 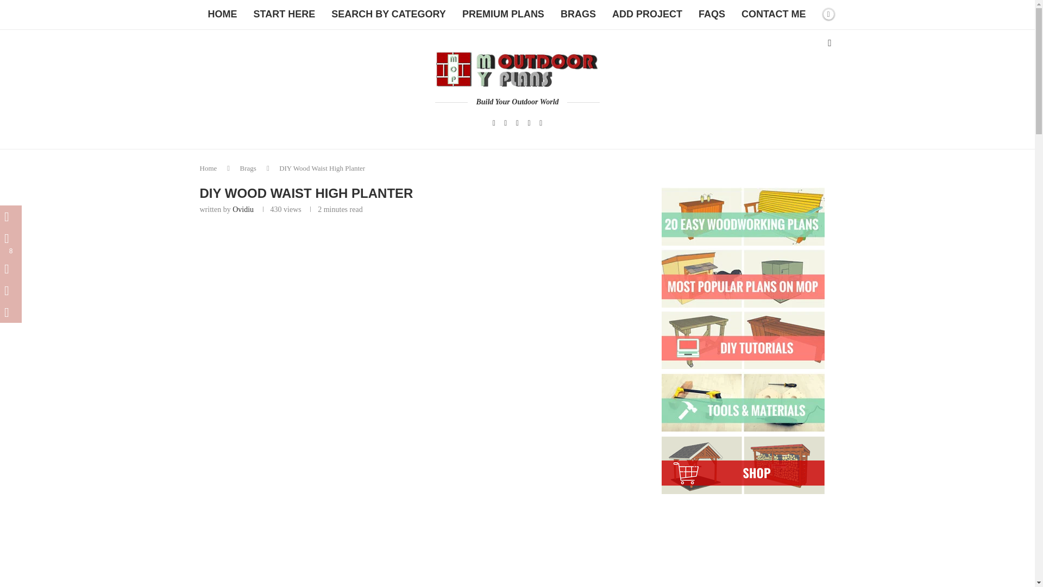 What do you see at coordinates (712, 15) in the screenshot?
I see `FAQS` at bounding box center [712, 15].